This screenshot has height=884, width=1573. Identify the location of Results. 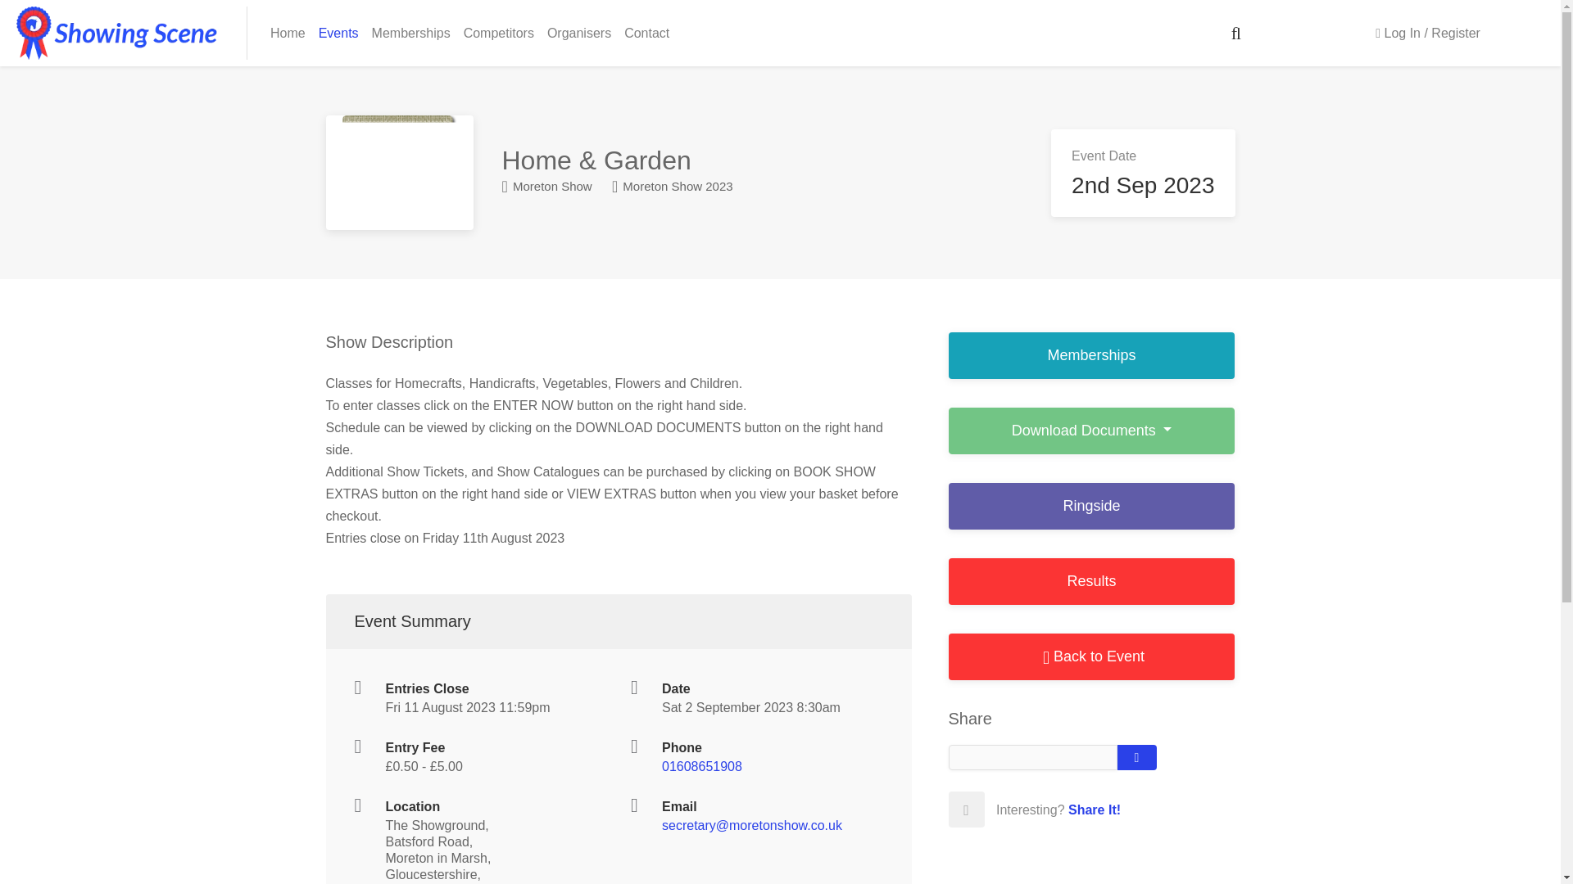
(1091, 581).